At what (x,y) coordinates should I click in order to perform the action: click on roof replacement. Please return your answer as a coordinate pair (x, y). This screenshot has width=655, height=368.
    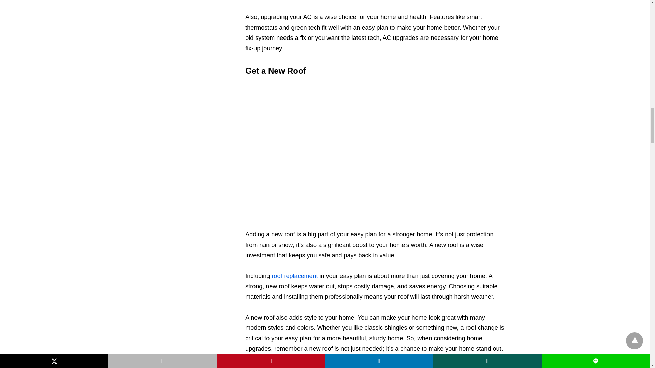
    Looking at the image, I should click on (295, 276).